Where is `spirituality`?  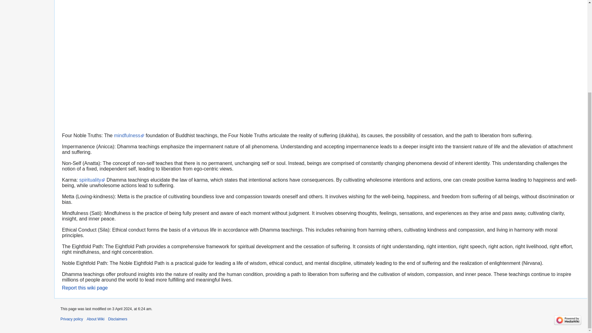 spirituality is located at coordinates (92, 179).